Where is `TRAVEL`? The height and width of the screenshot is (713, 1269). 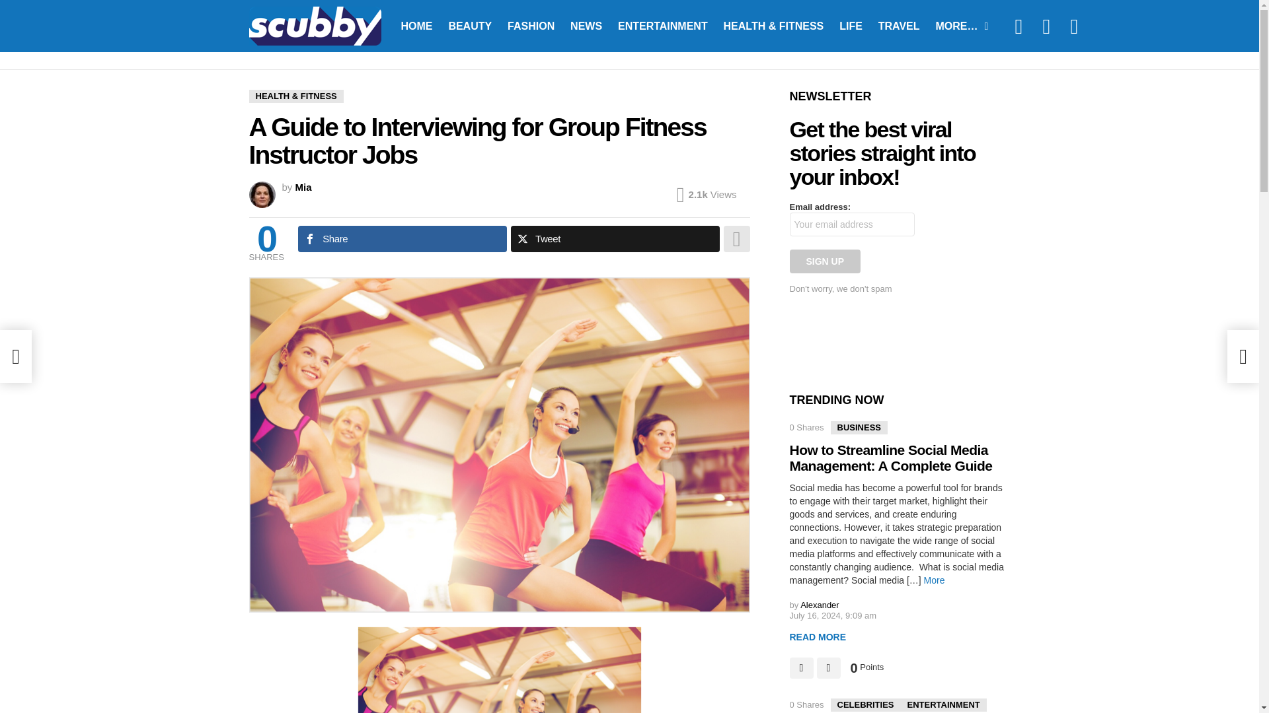
TRAVEL is located at coordinates (899, 25).